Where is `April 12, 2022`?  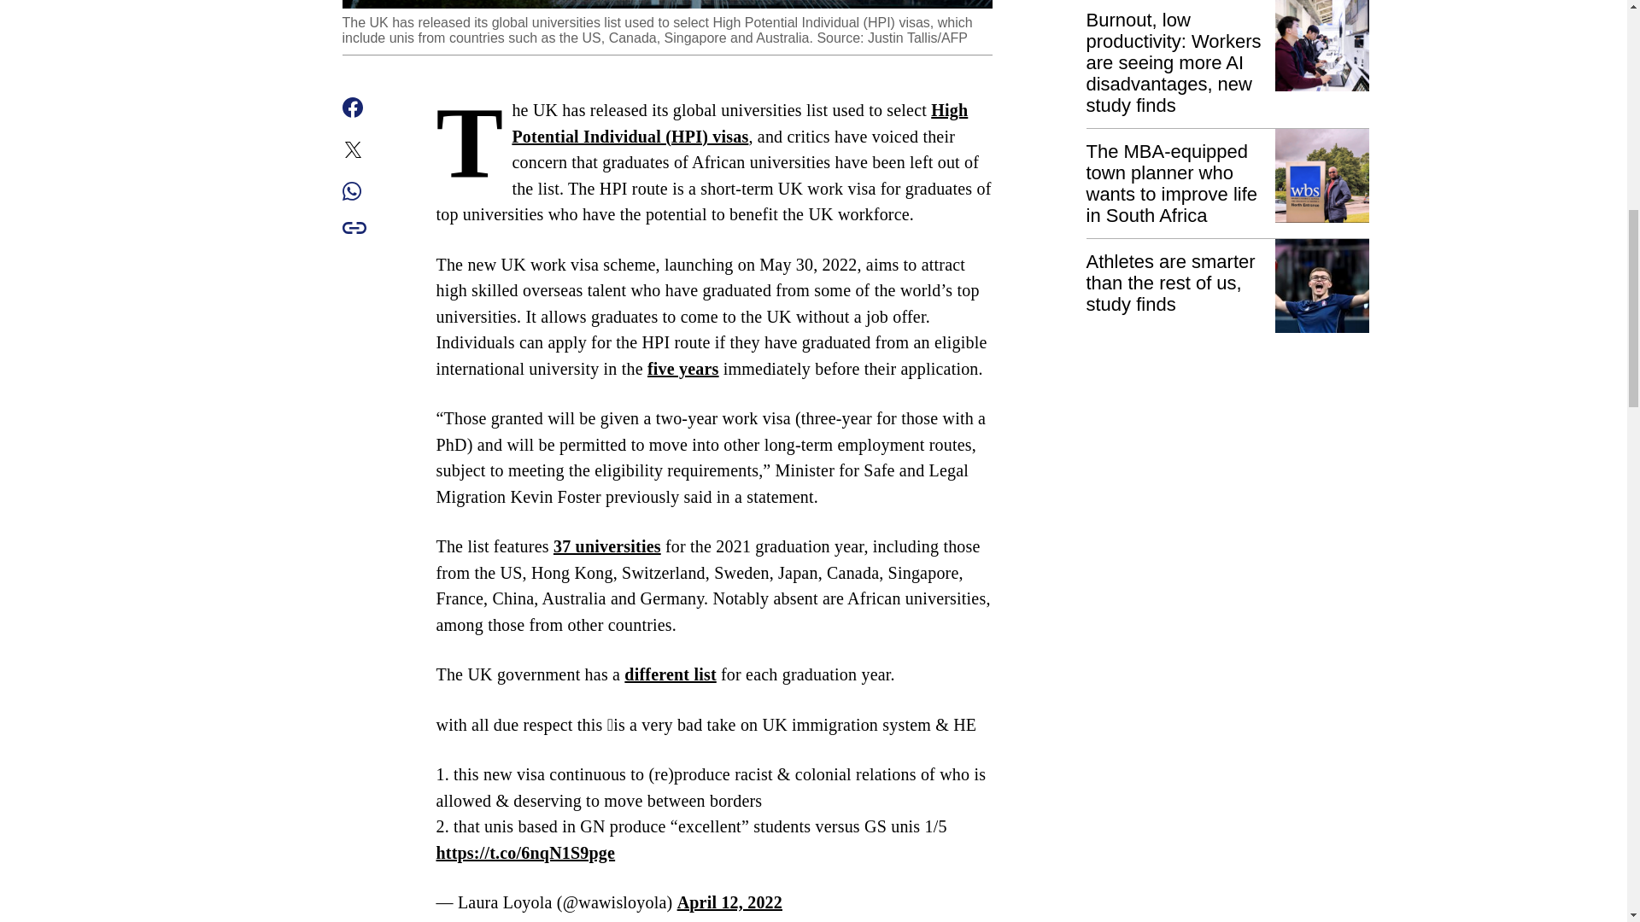 April 12, 2022 is located at coordinates (729, 902).